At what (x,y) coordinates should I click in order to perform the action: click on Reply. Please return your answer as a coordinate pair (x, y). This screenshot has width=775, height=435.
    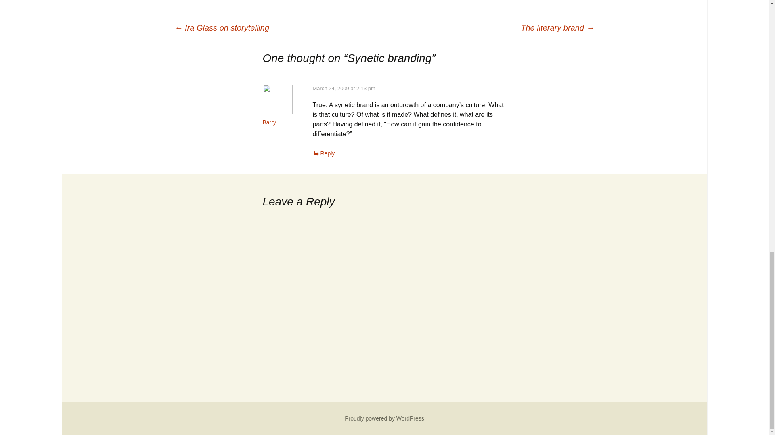
    Looking at the image, I should click on (323, 153).